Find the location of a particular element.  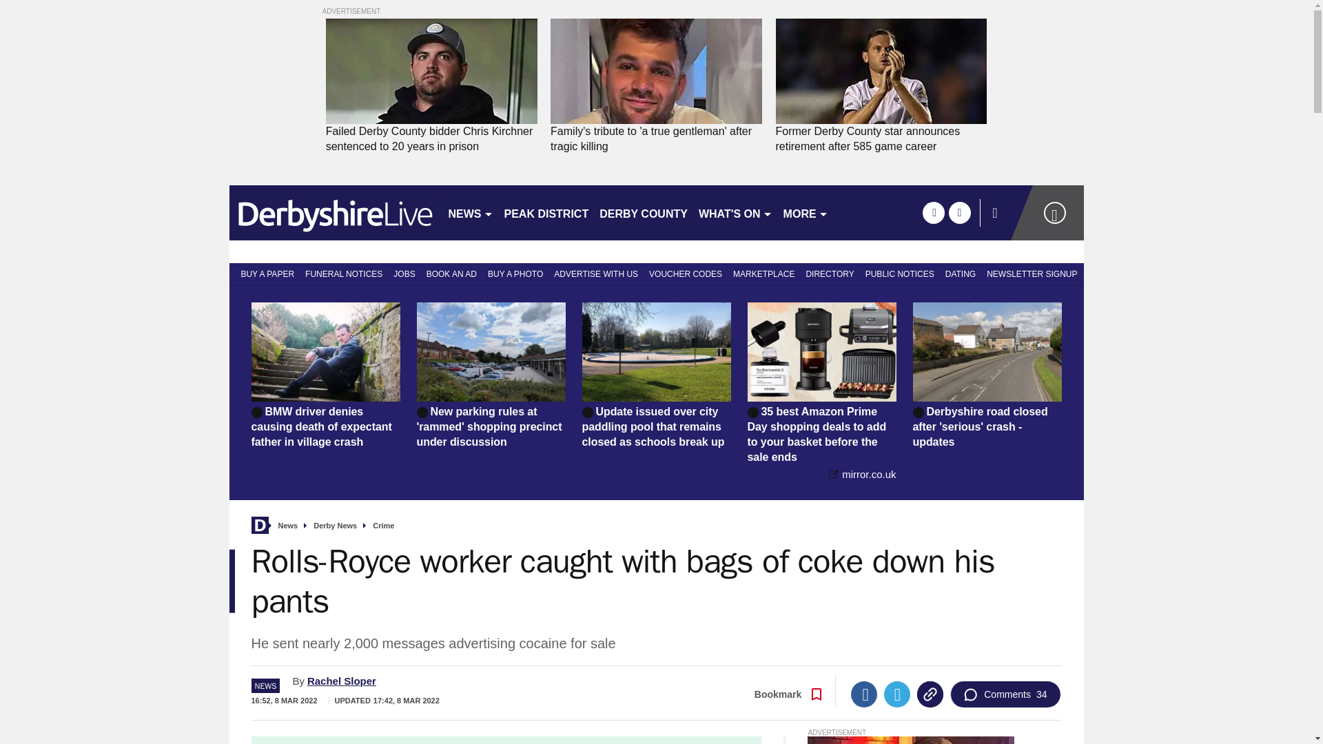

PEAK DISTRICT is located at coordinates (546, 212).